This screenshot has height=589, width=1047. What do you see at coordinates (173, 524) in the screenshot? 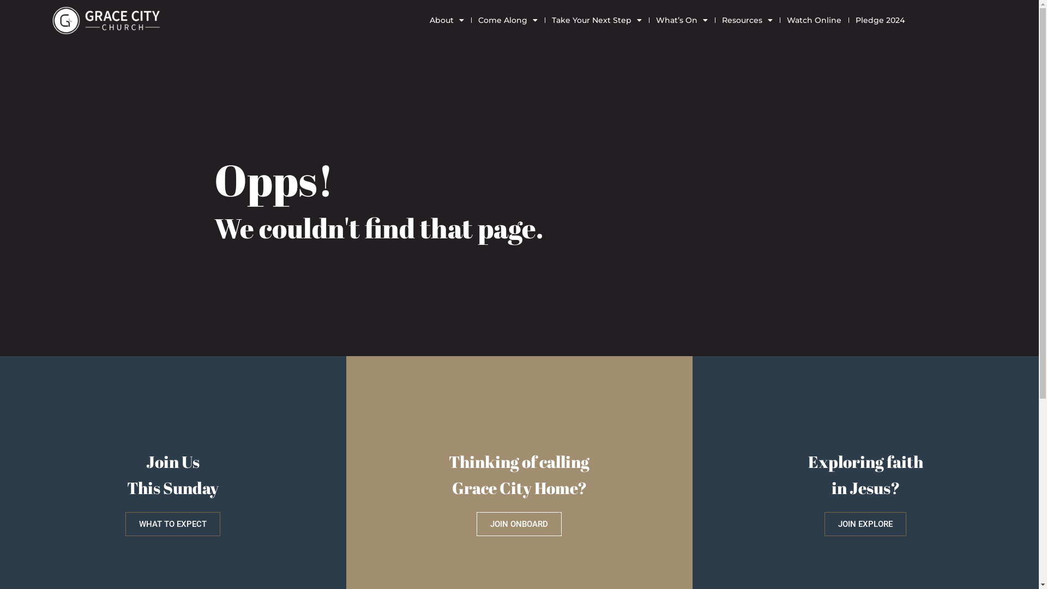
I see `WHAT TO EXPECT` at bounding box center [173, 524].